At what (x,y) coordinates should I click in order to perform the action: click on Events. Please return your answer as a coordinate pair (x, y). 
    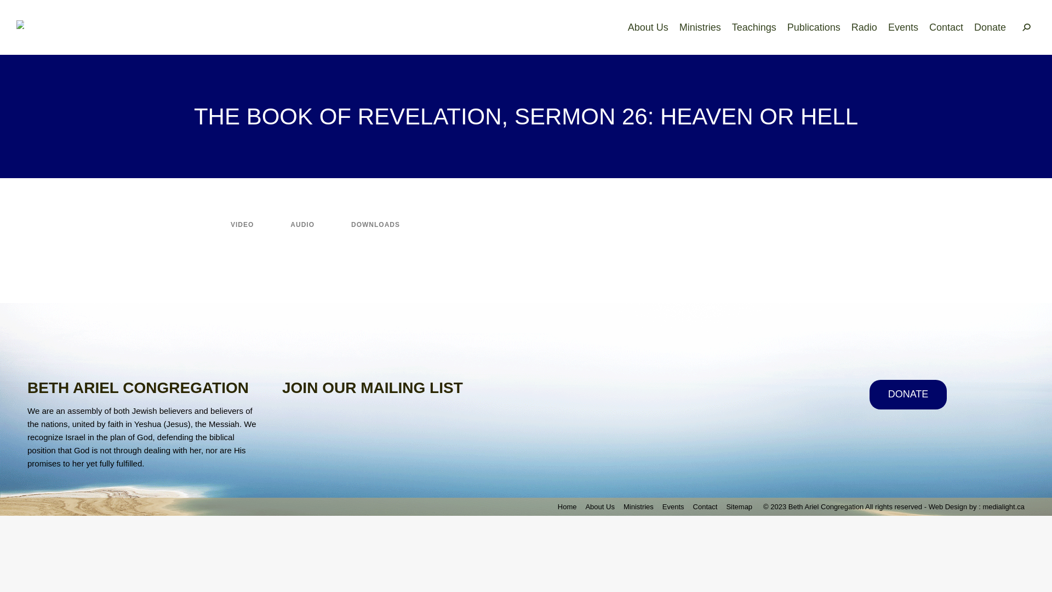
    Looking at the image, I should click on (903, 27).